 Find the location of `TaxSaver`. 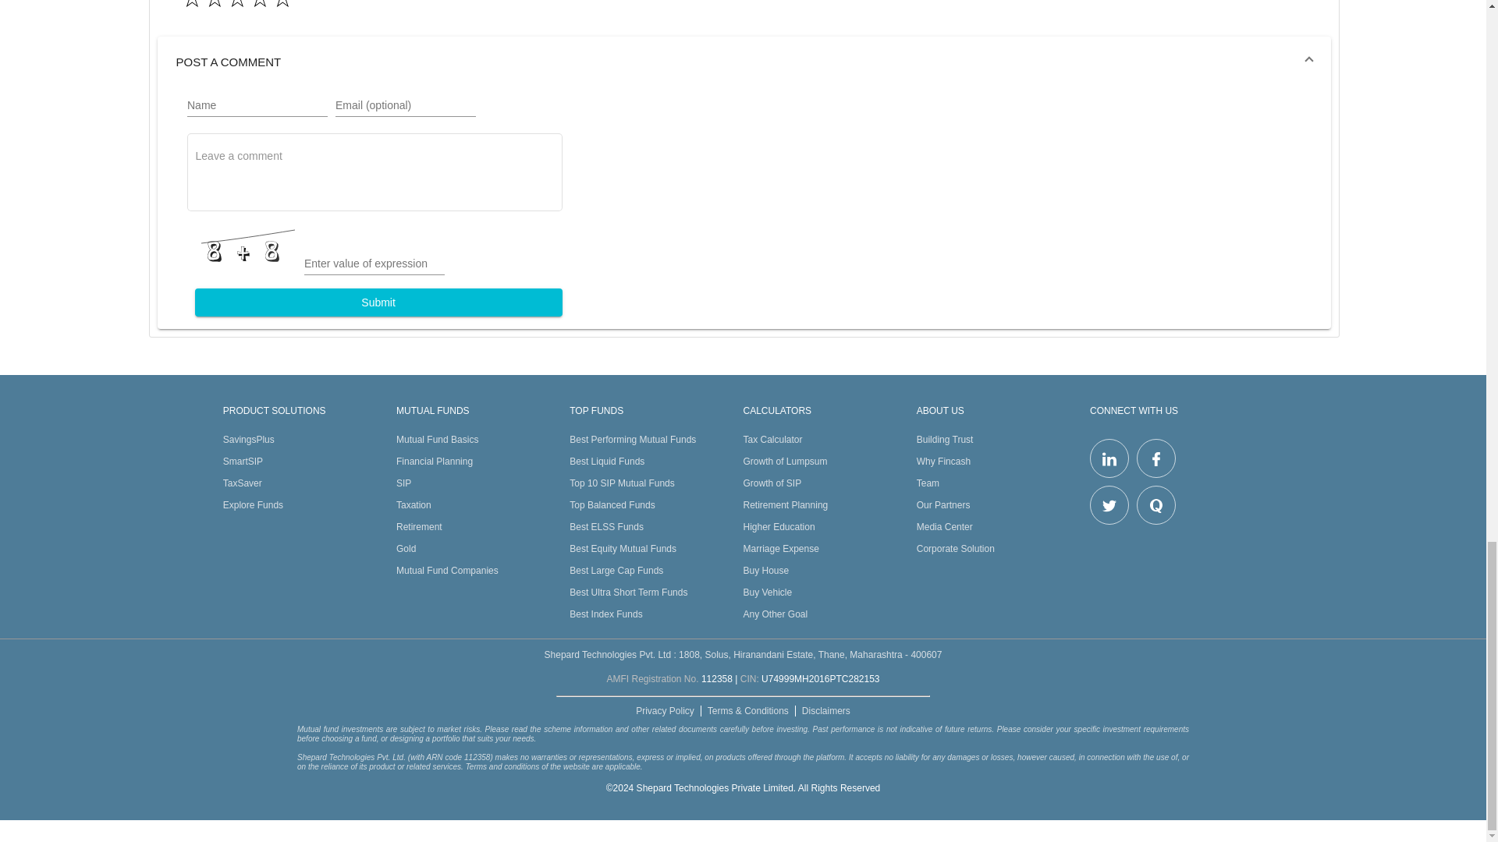

TaxSaver is located at coordinates (243, 483).